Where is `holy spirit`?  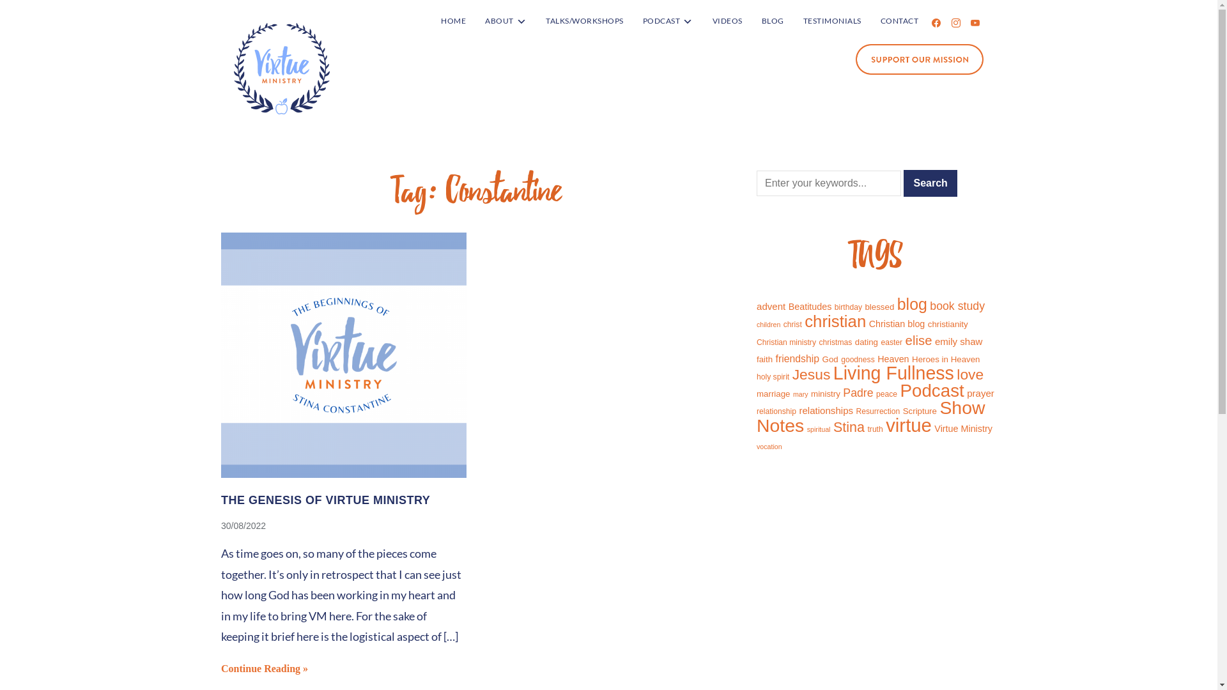
holy spirit is located at coordinates (773, 377).